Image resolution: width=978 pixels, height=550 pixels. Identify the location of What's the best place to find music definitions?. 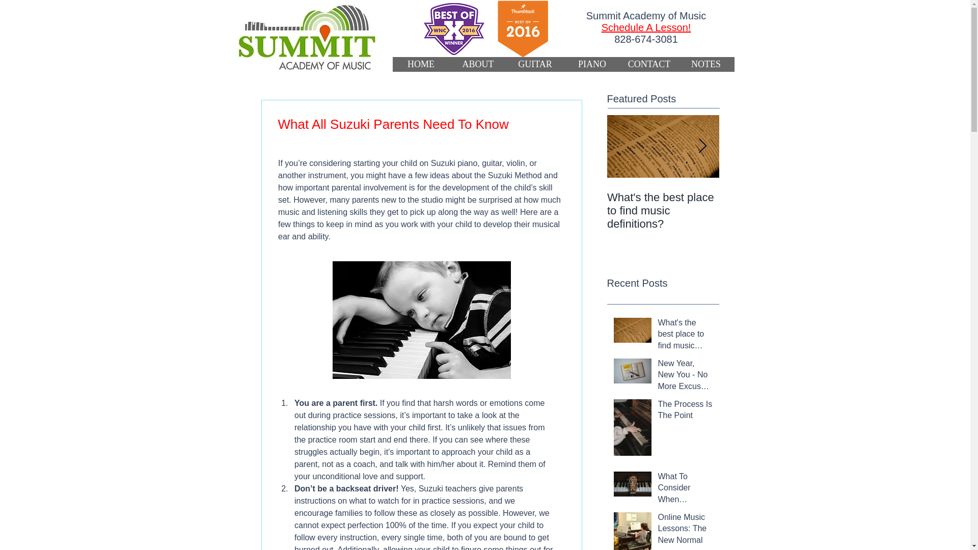
(686, 336).